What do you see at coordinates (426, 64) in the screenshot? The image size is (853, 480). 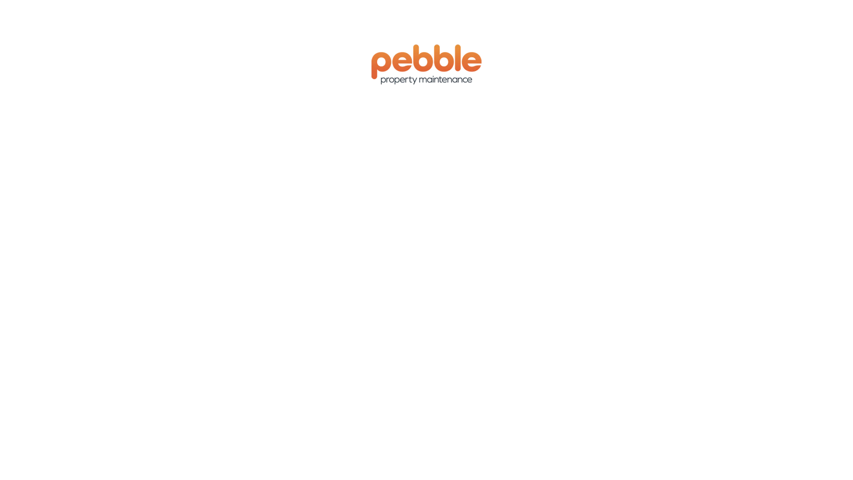 I see `Property maintenance & handyman services Sunshine Coast` at bounding box center [426, 64].